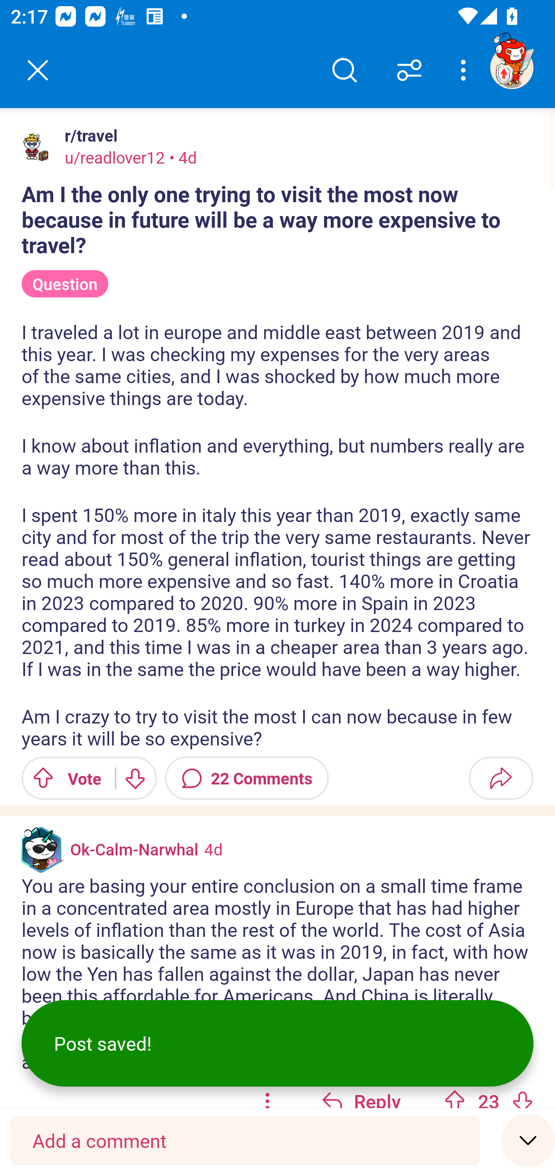 This screenshot has width=555, height=1173. What do you see at coordinates (38, 70) in the screenshot?
I see `Back` at bounding box center [38, 70].